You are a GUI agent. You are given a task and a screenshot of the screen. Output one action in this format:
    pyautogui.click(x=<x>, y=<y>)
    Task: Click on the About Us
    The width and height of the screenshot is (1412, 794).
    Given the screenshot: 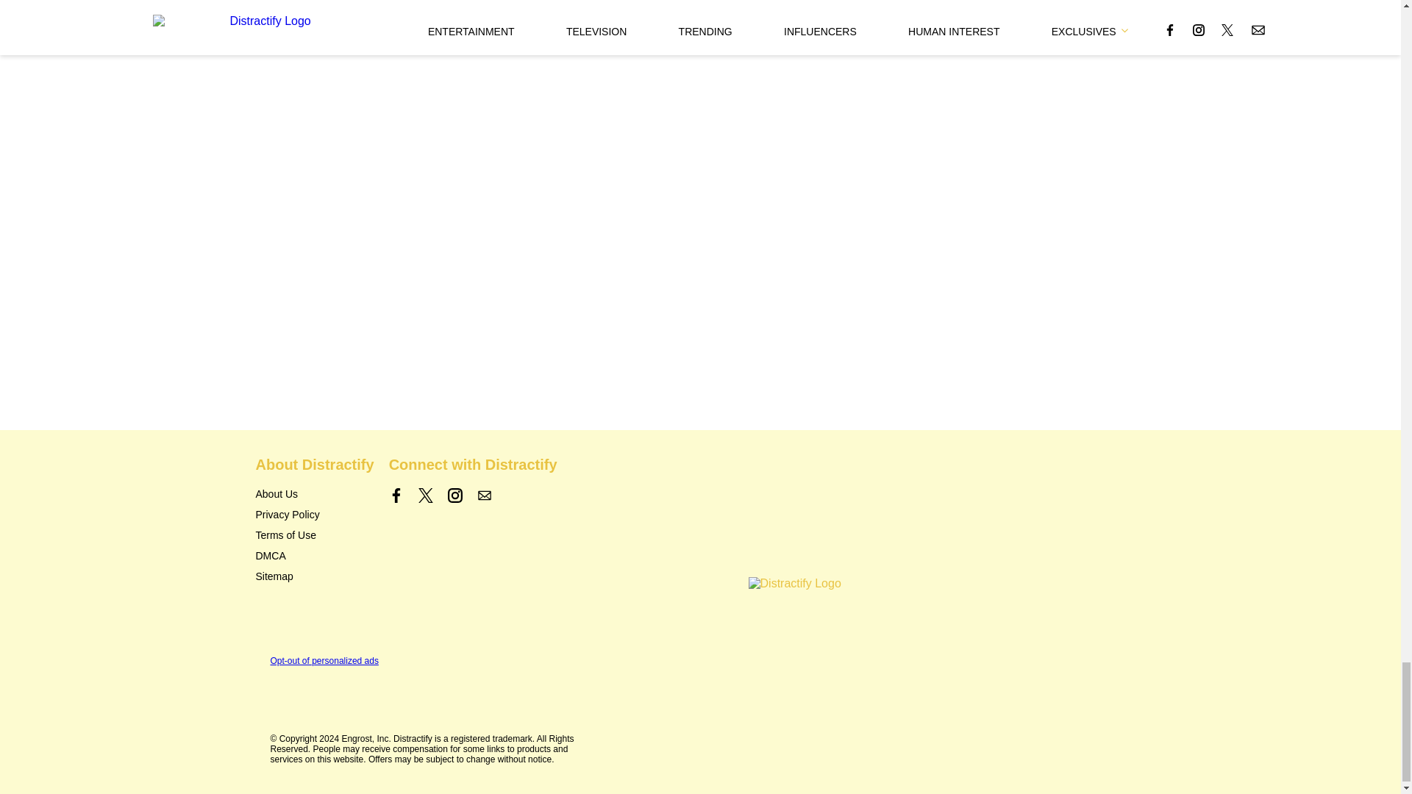 What is the action you would take?
    pyautogui.click(x=277, y=494)
    